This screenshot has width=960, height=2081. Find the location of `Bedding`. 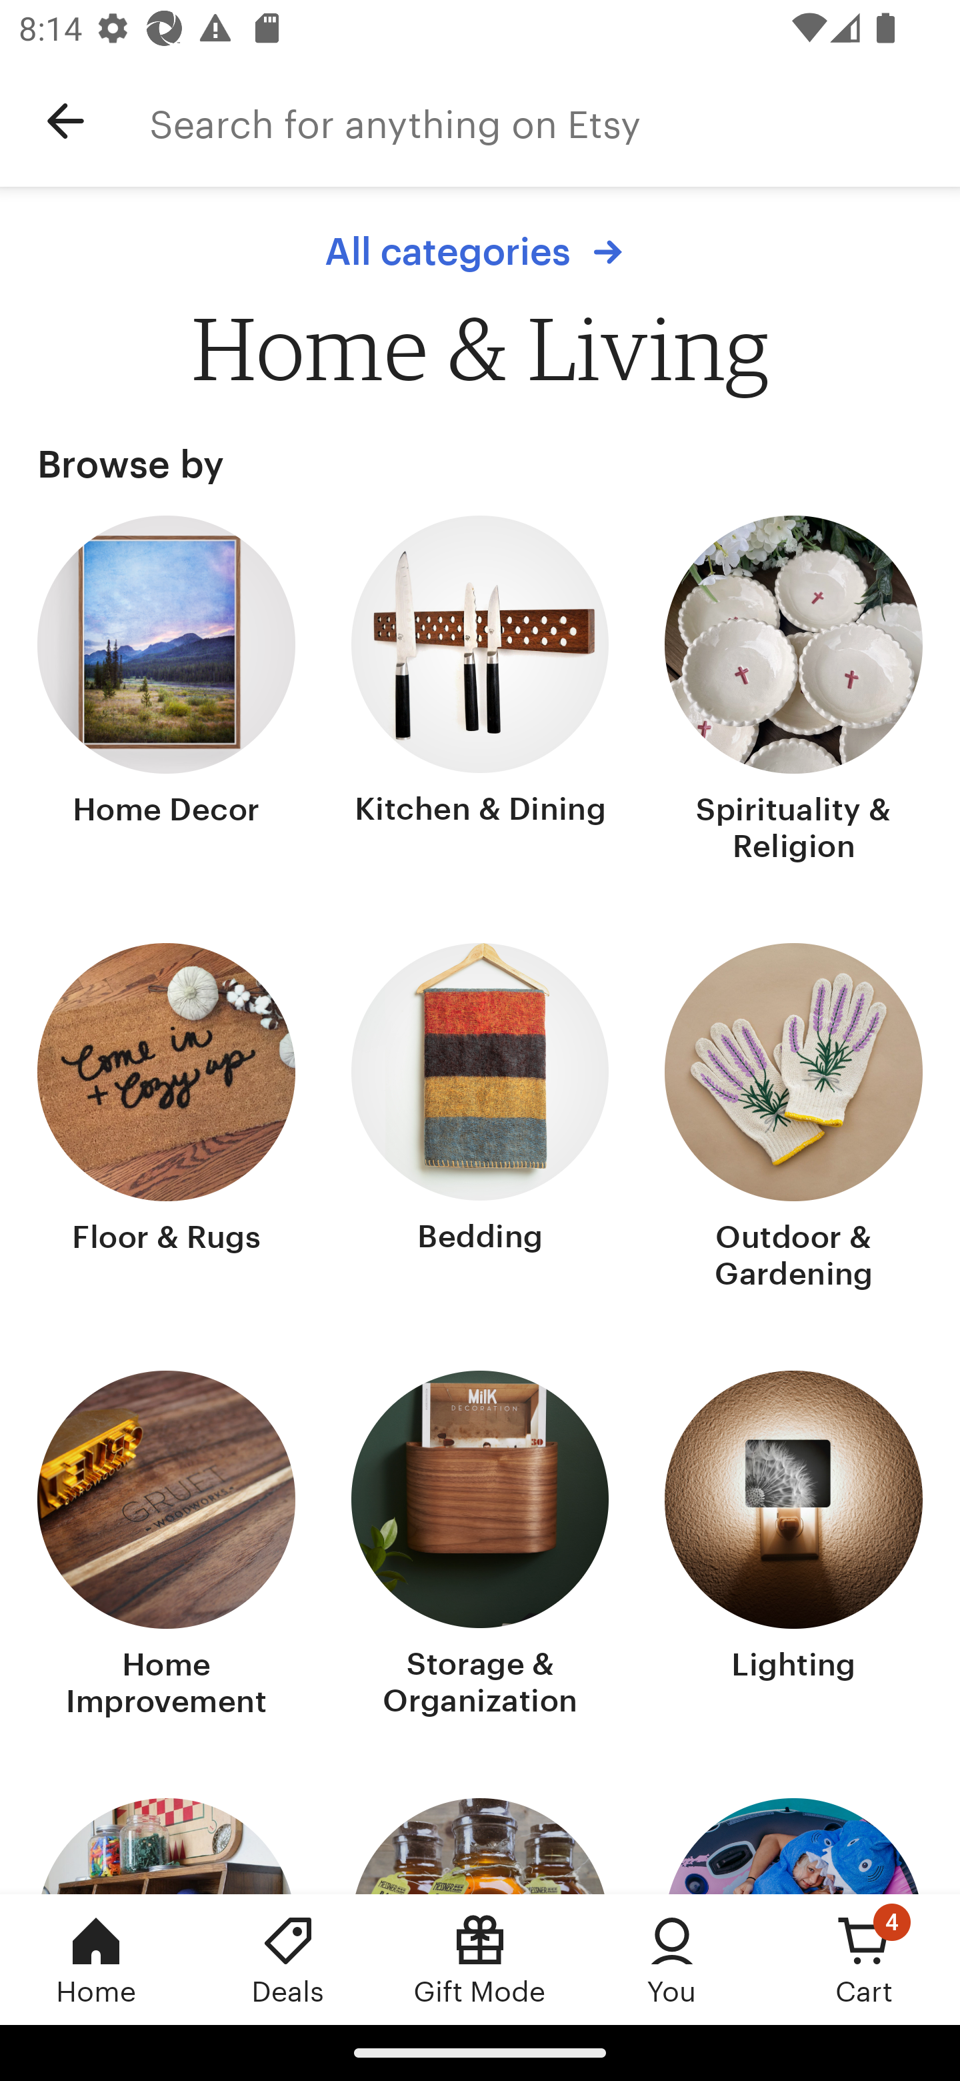

Bedding is located at coordinates (480, 1119).